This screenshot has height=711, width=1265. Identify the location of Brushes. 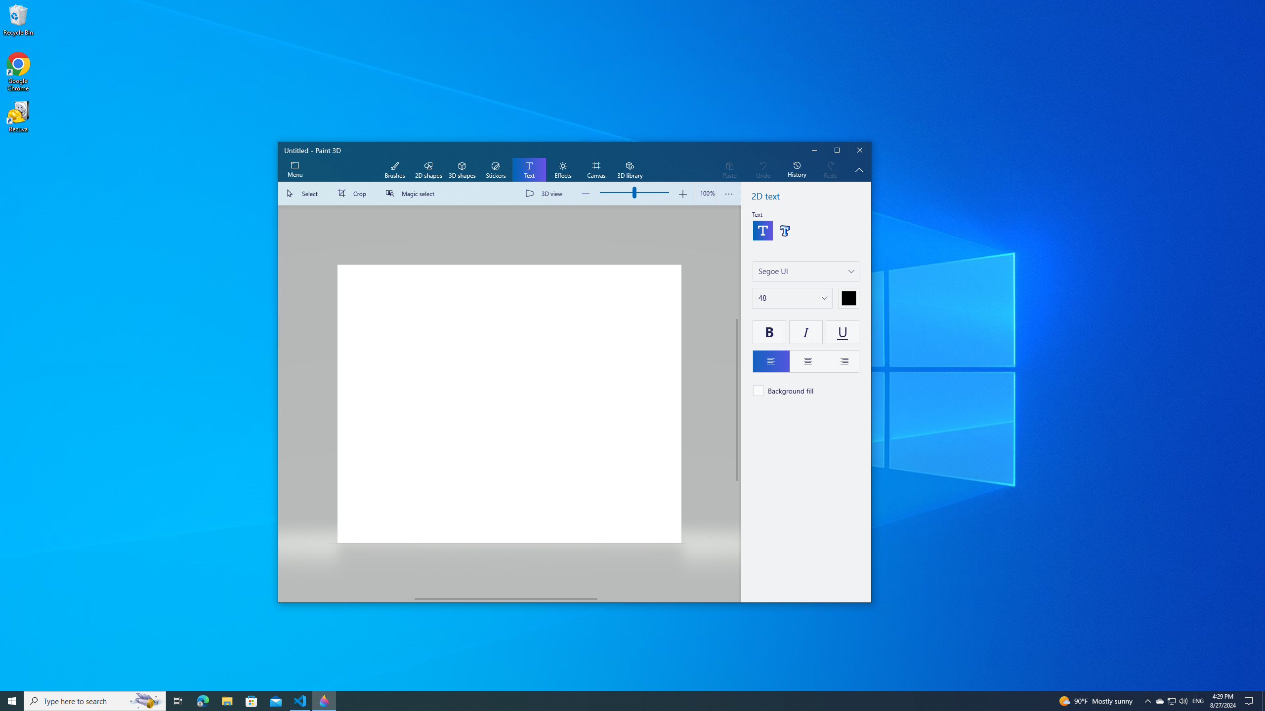
(394, 170).